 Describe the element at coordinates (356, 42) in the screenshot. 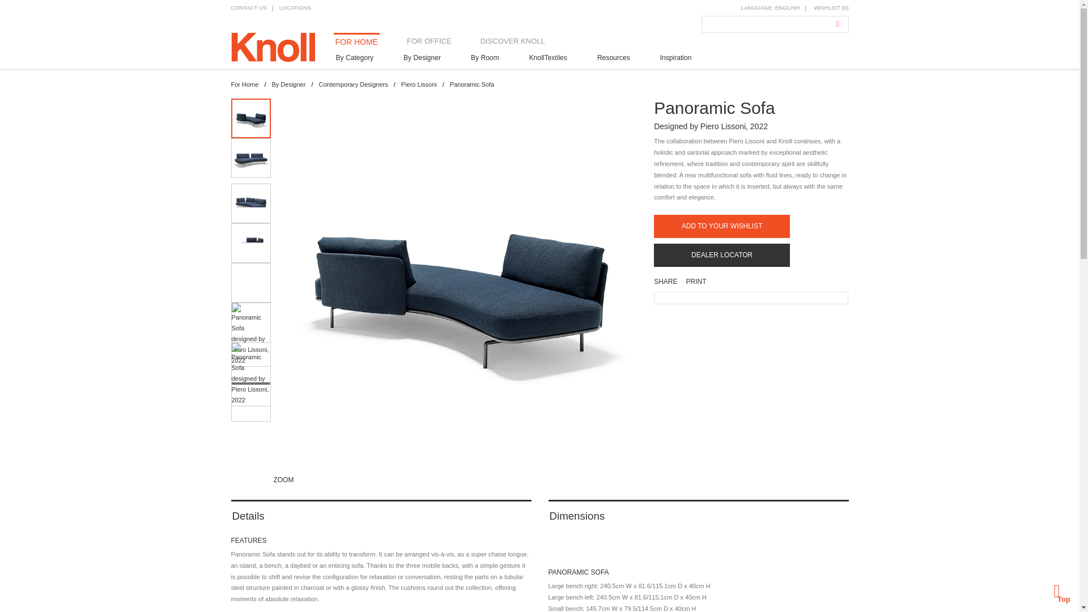

I see `FOR HOME` at that location.